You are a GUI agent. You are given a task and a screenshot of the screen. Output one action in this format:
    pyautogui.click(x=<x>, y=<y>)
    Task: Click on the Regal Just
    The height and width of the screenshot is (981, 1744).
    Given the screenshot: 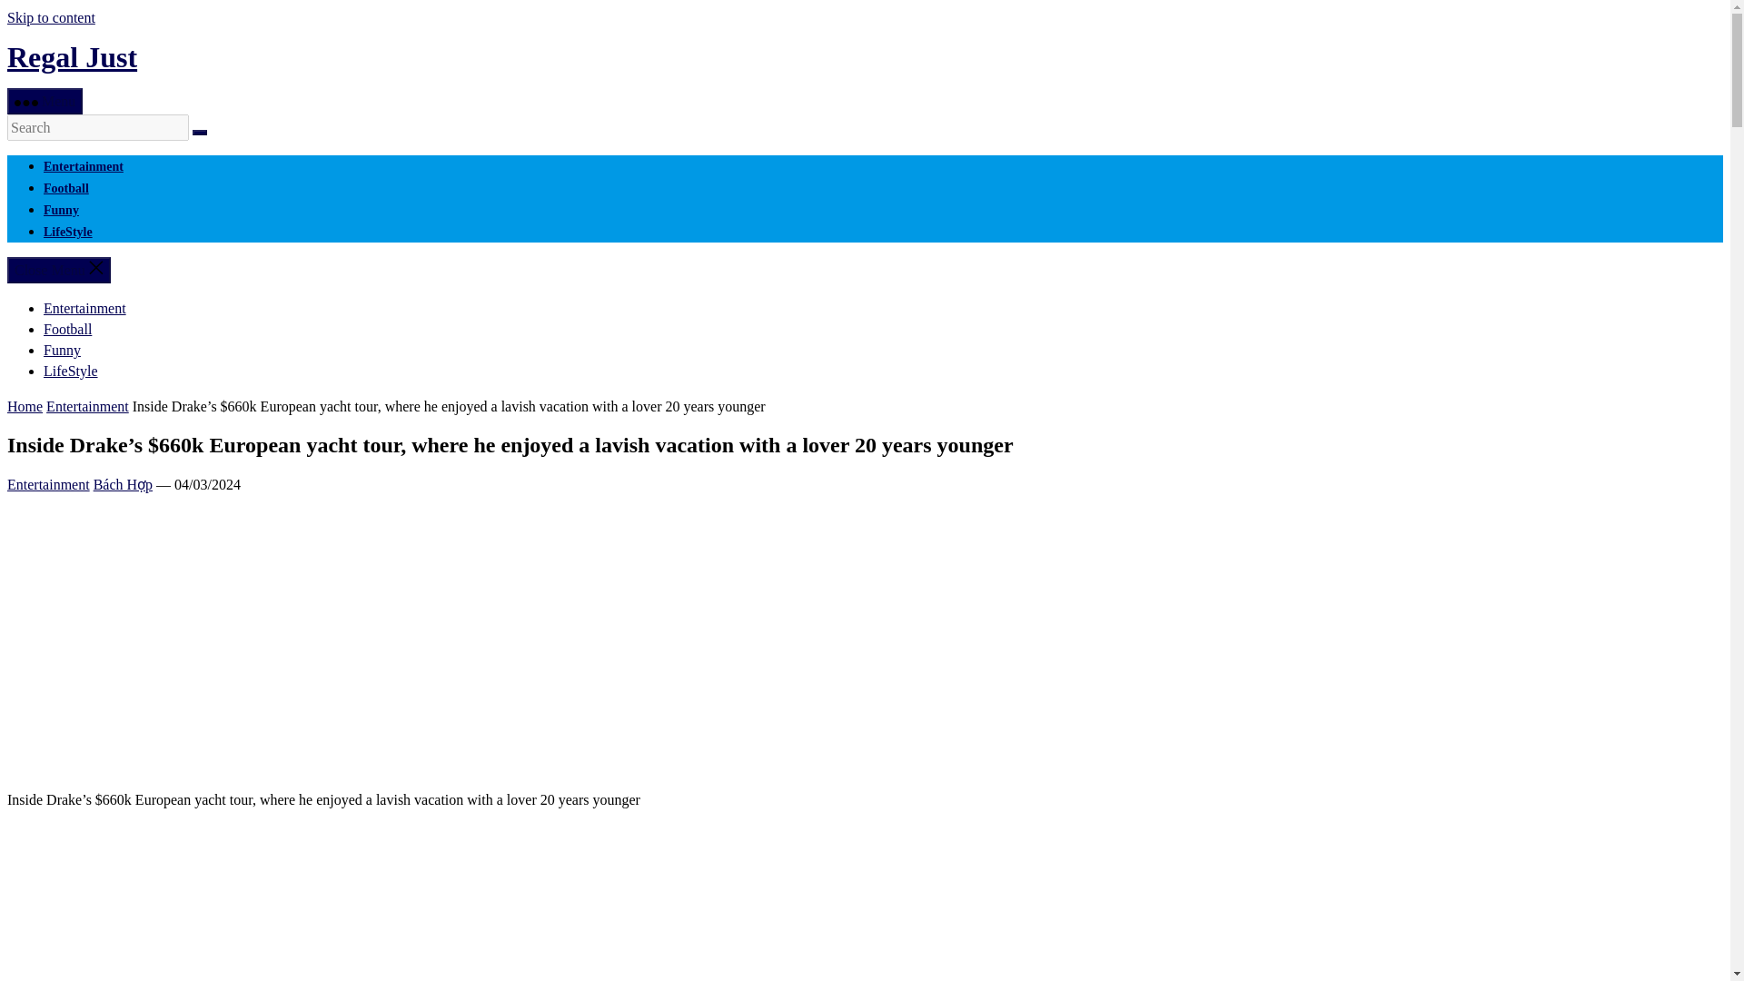 What is the action you would take?
    pyautogui.click(x=72, y=57)
    